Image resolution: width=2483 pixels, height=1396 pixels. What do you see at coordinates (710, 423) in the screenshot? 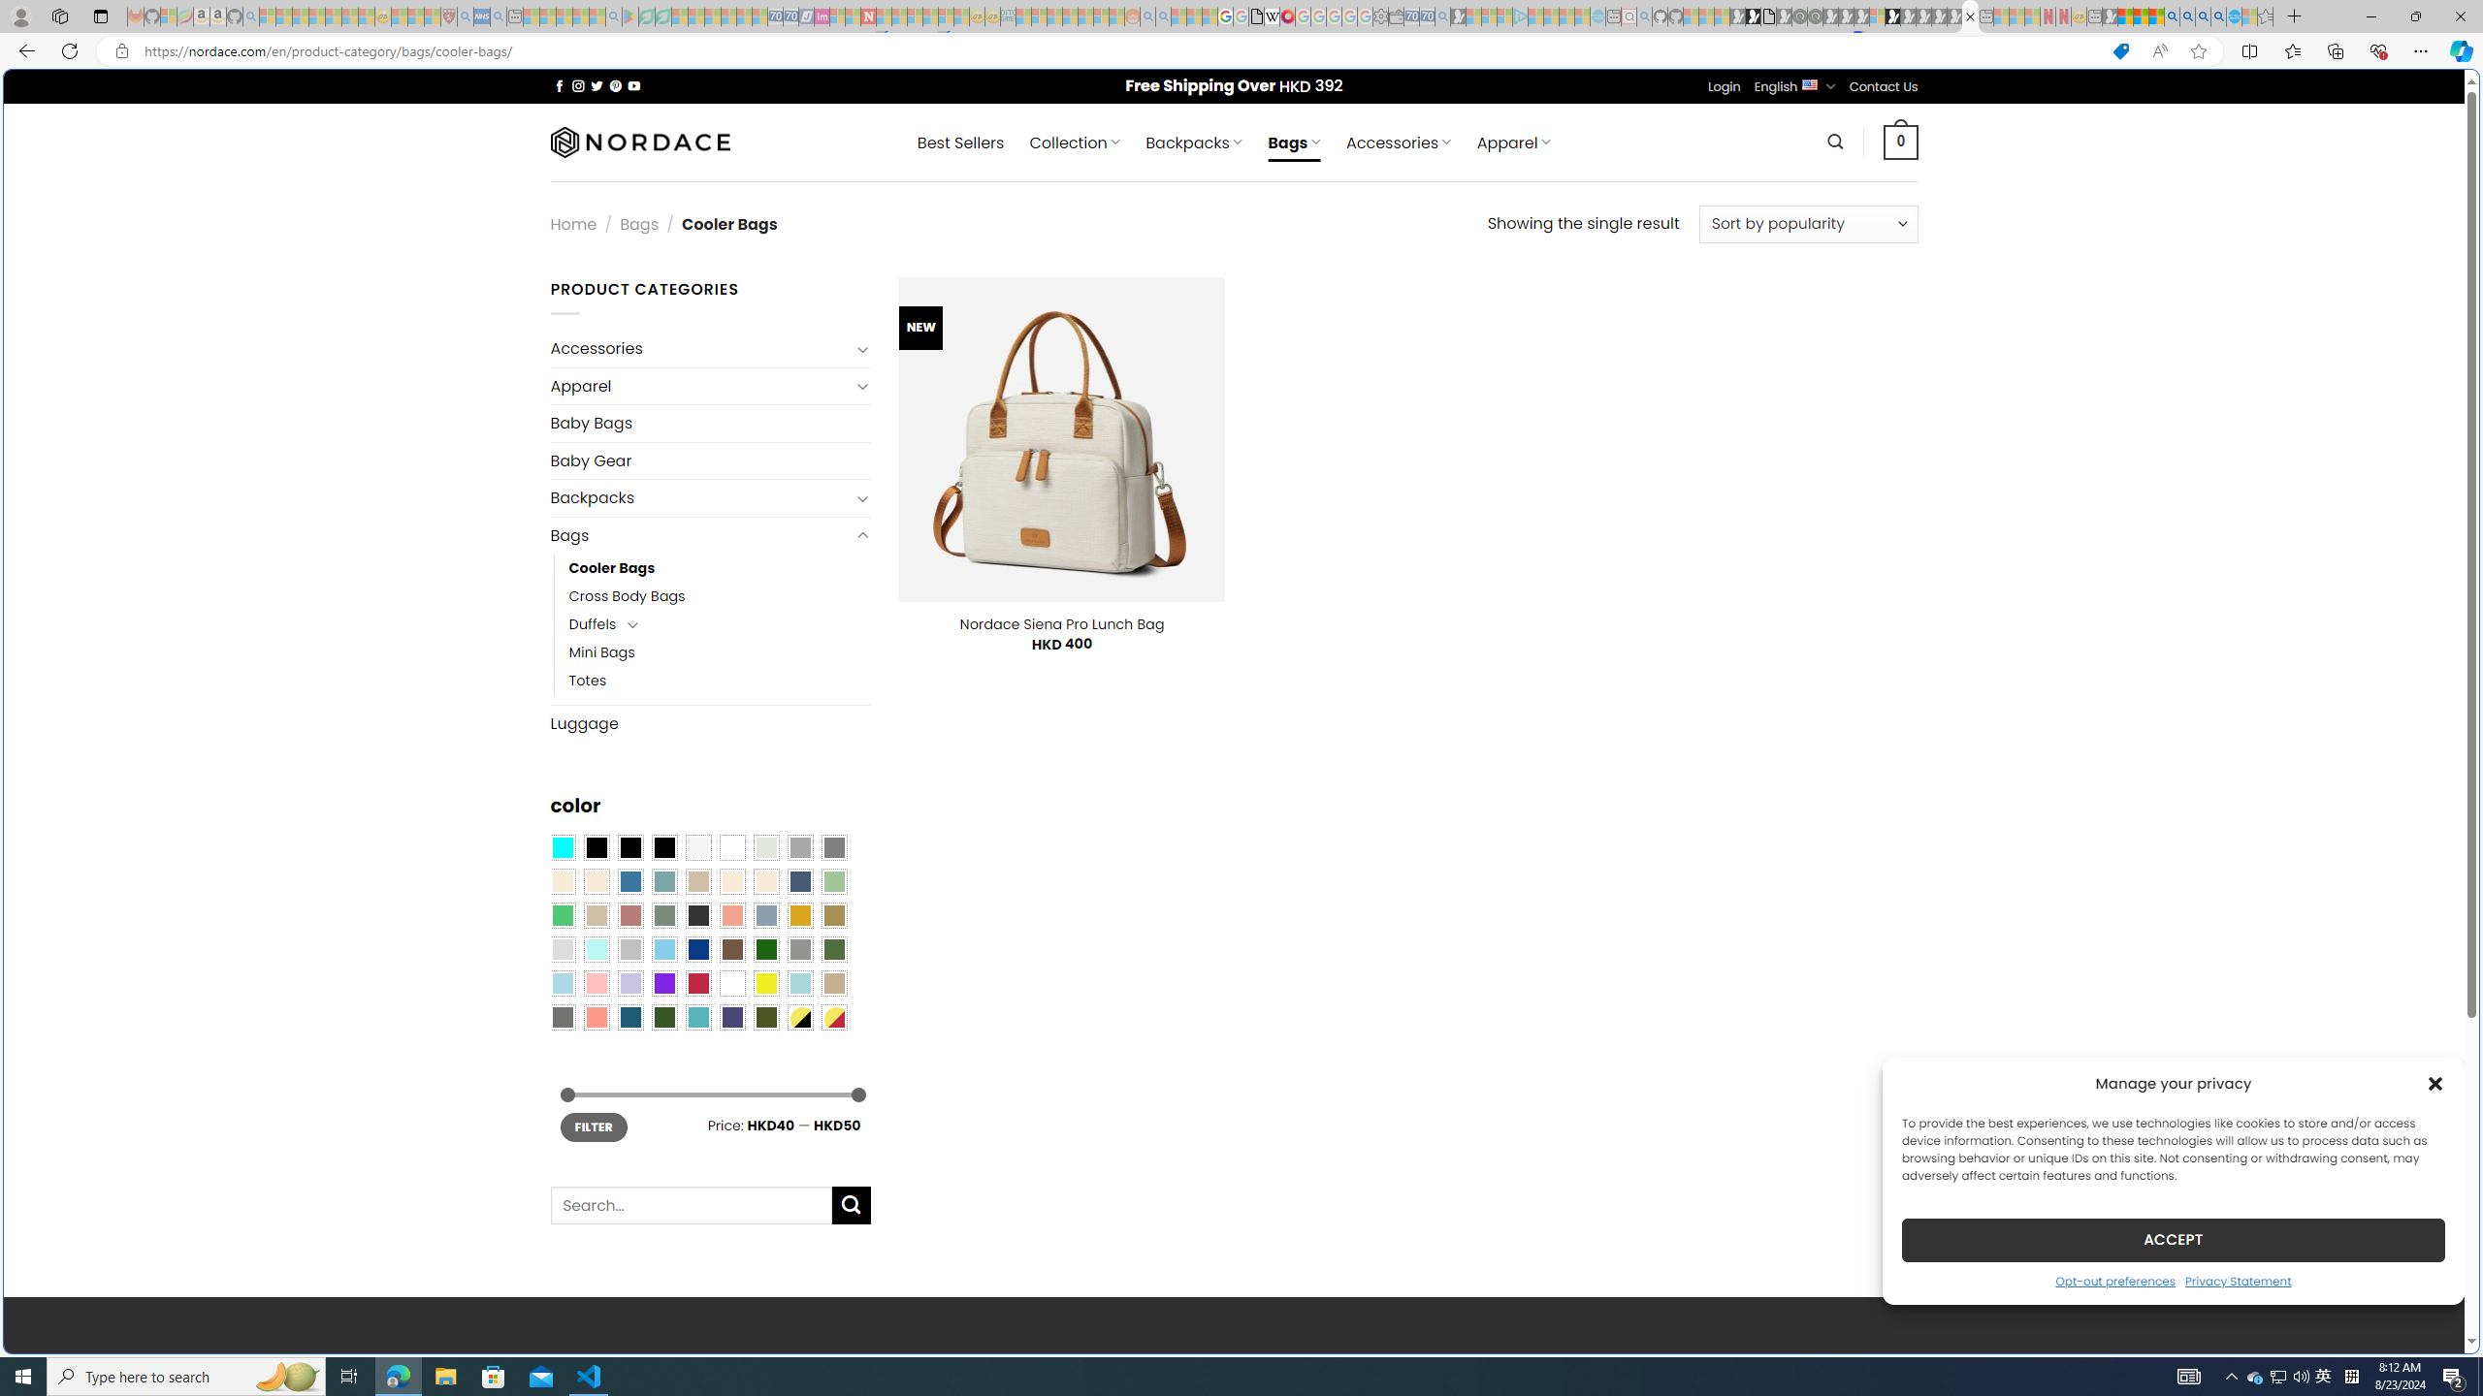
I see `Baby Bags` at bounding box center [710, 423].